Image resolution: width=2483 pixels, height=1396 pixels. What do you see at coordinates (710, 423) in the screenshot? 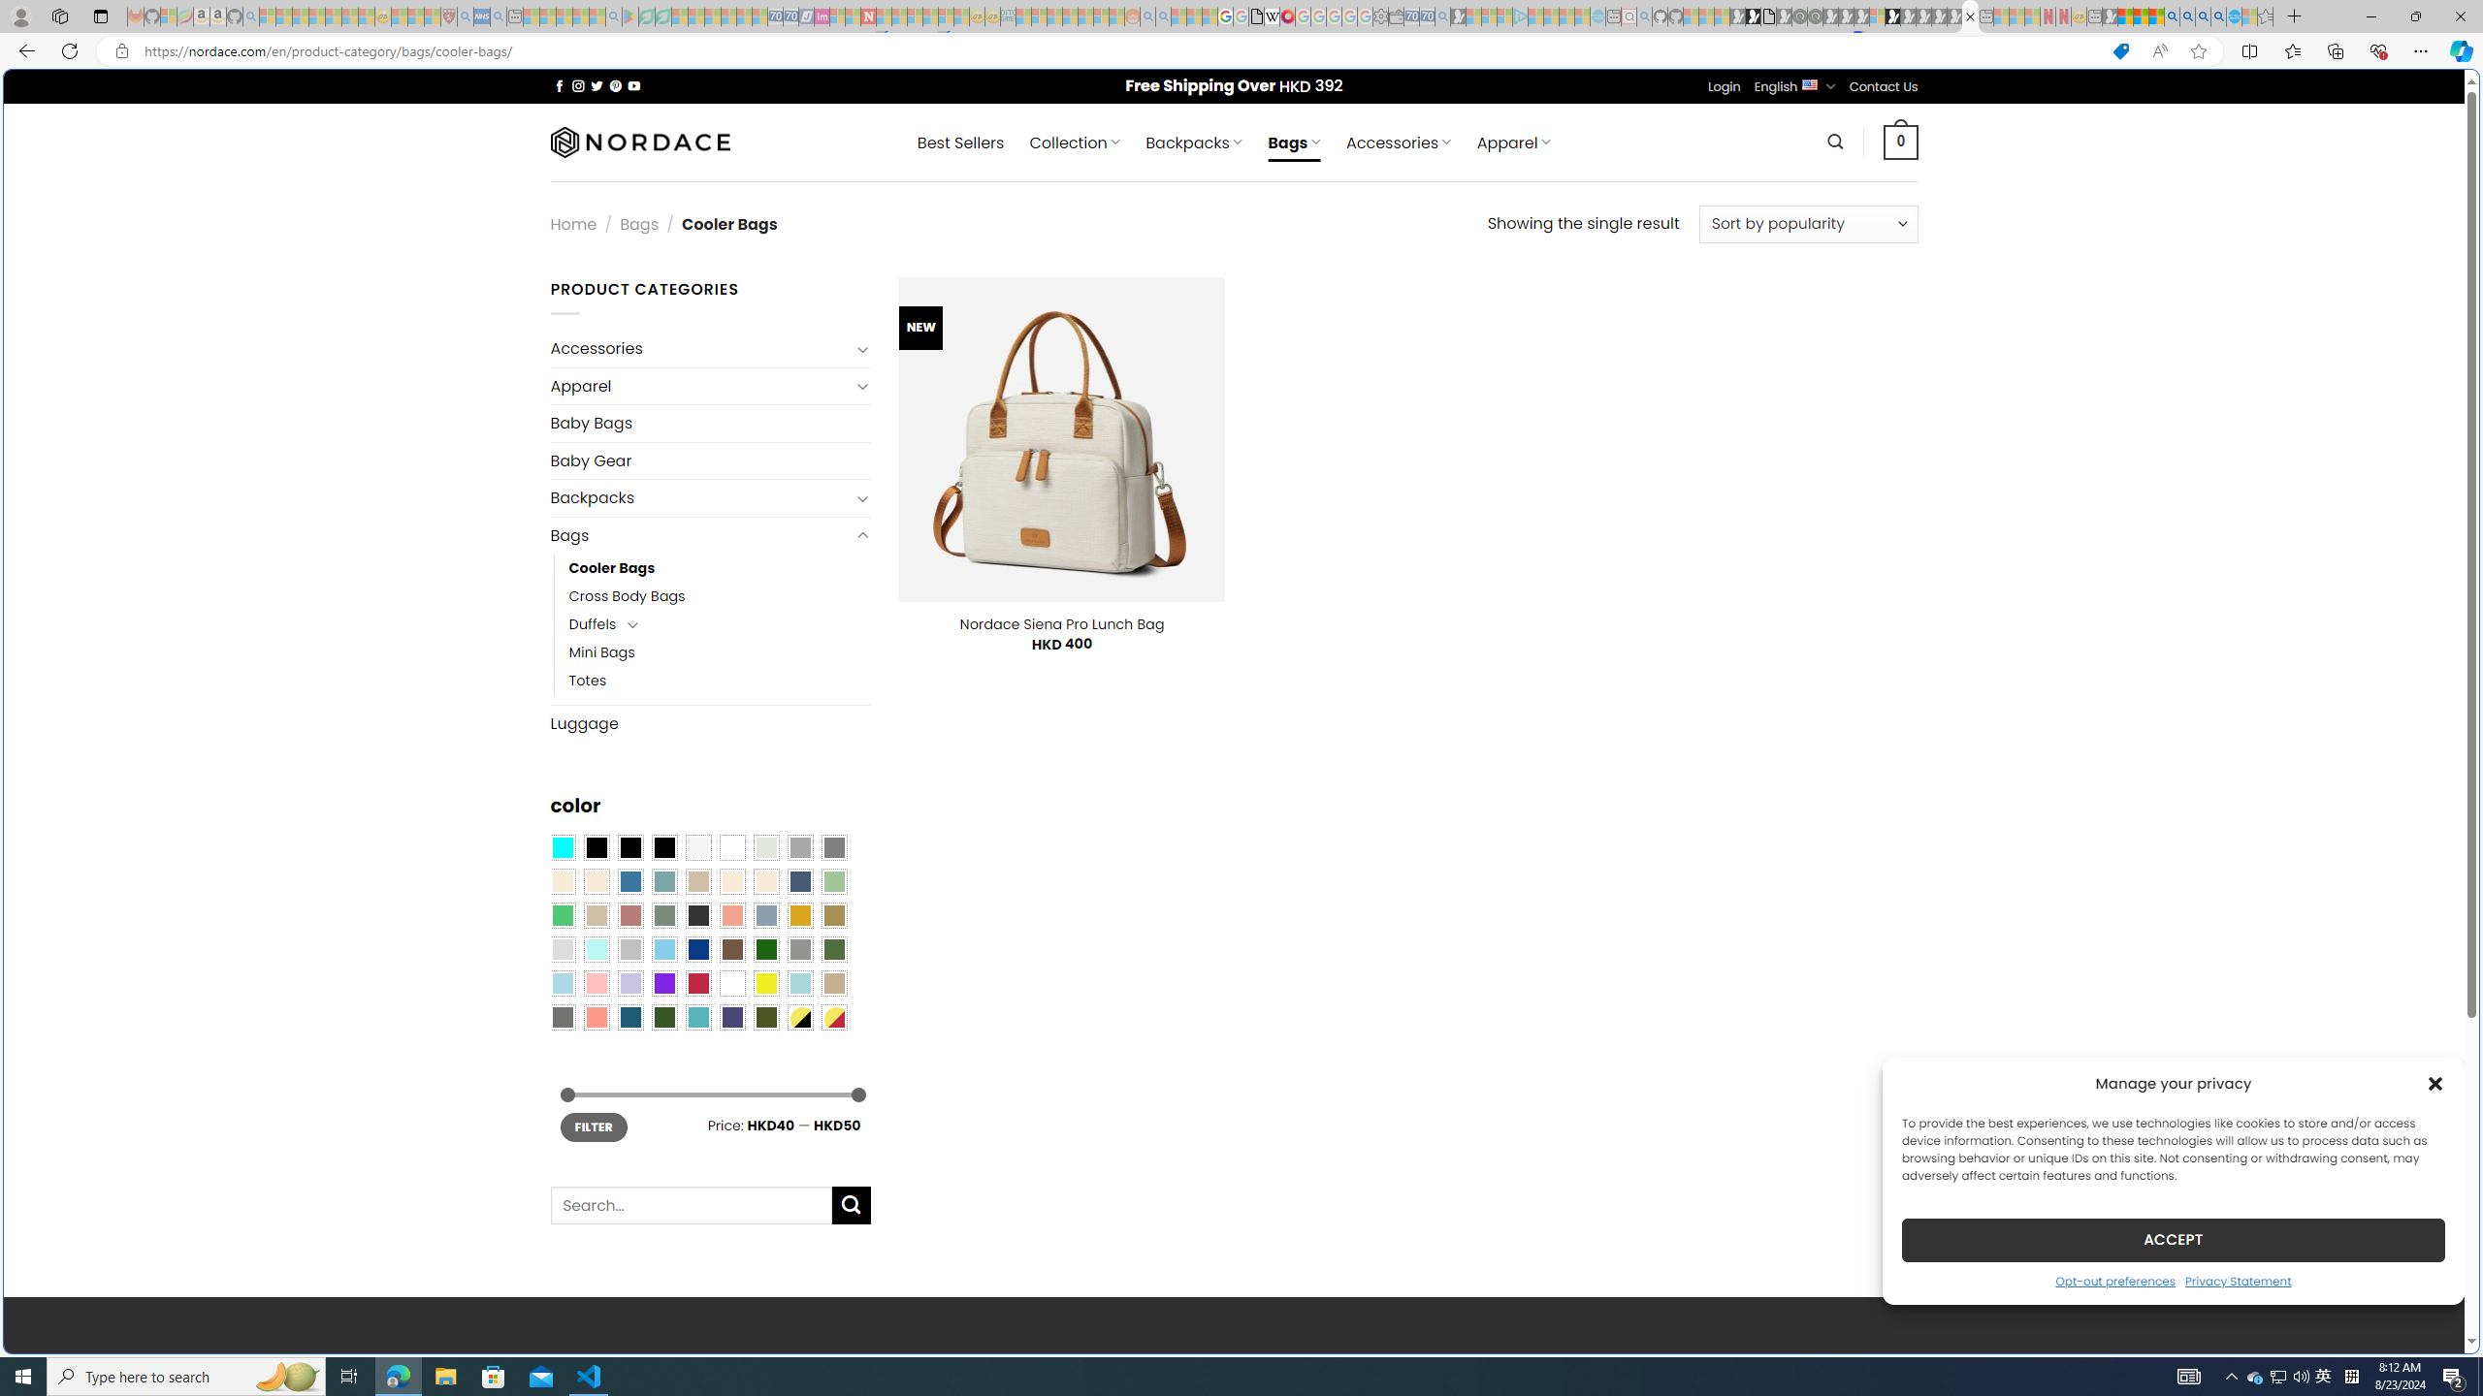
I see `Baby Bags` at bounding box center [710, 423].